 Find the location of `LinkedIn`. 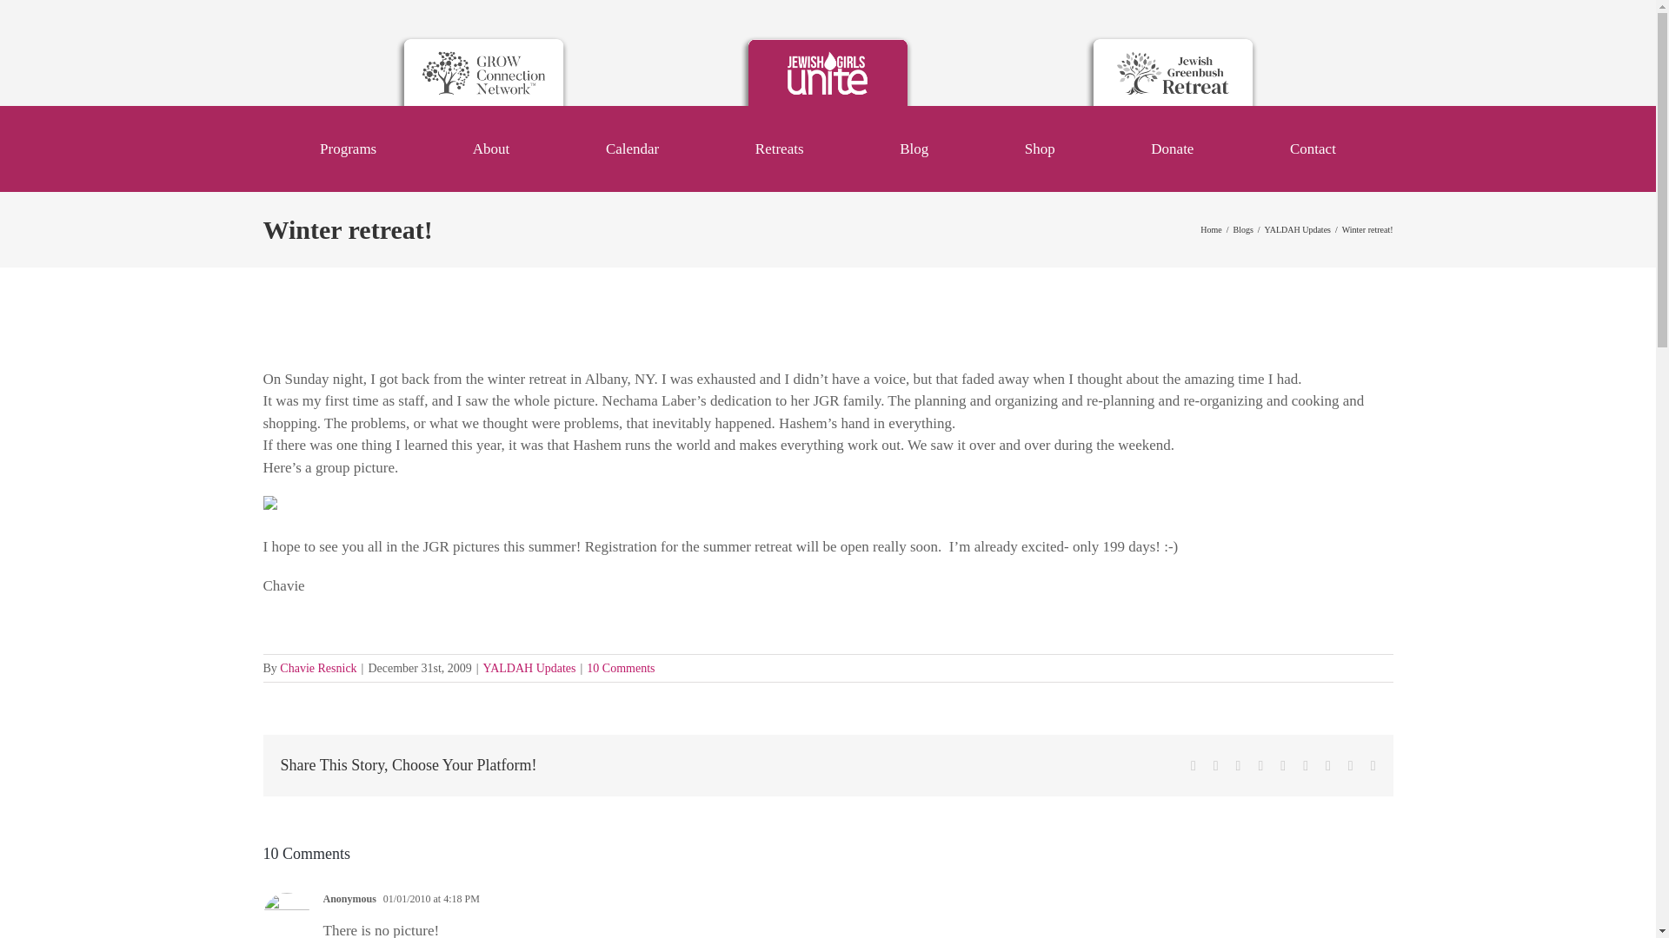

LinkedIn is located at coordinates (1260, 765).